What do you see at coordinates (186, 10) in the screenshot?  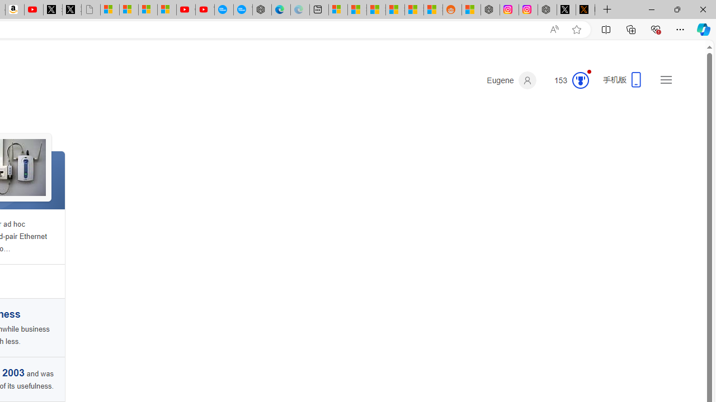 I see `Gloom - YouTube` at bounding box center [186, 10].